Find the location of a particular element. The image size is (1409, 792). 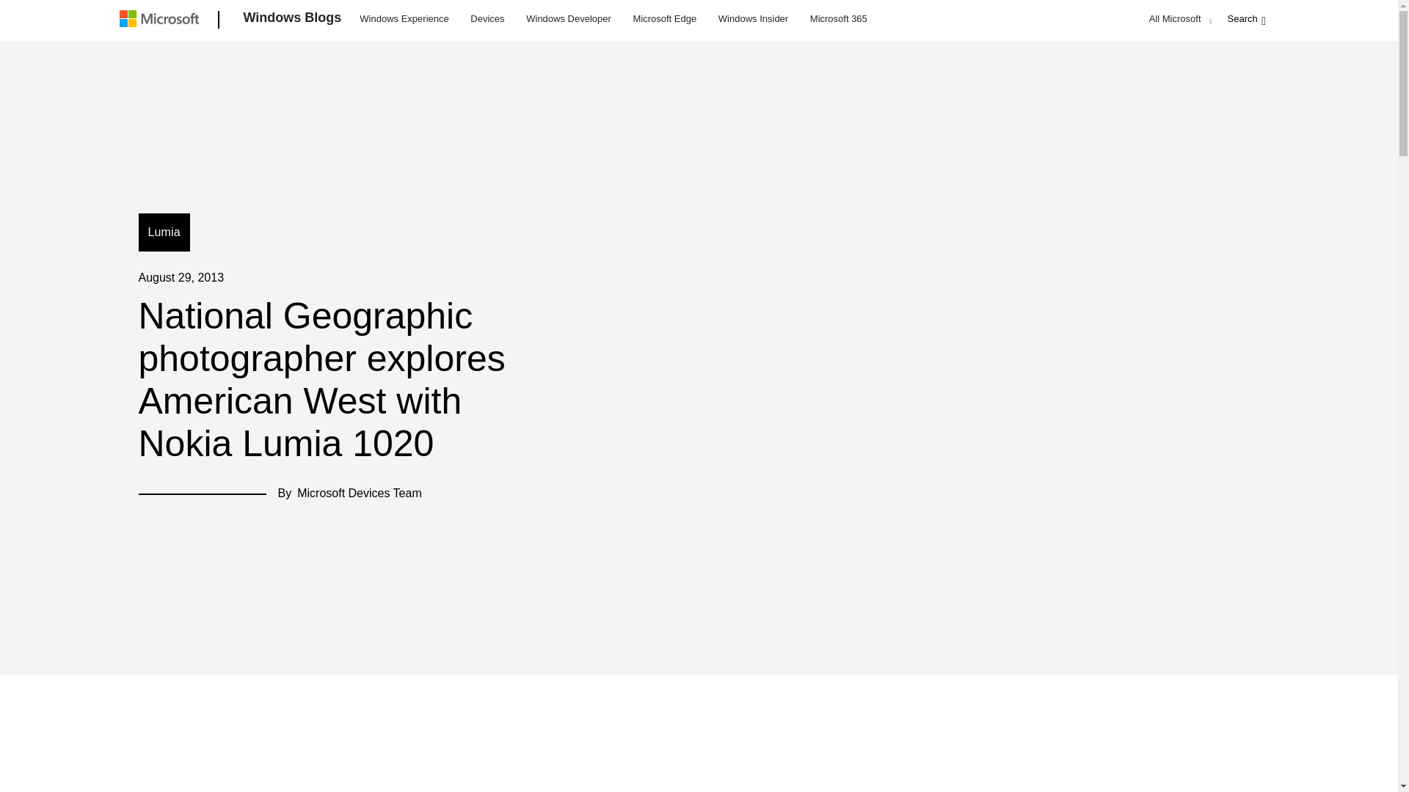

Microsoft is located at coordinates (161, 21).